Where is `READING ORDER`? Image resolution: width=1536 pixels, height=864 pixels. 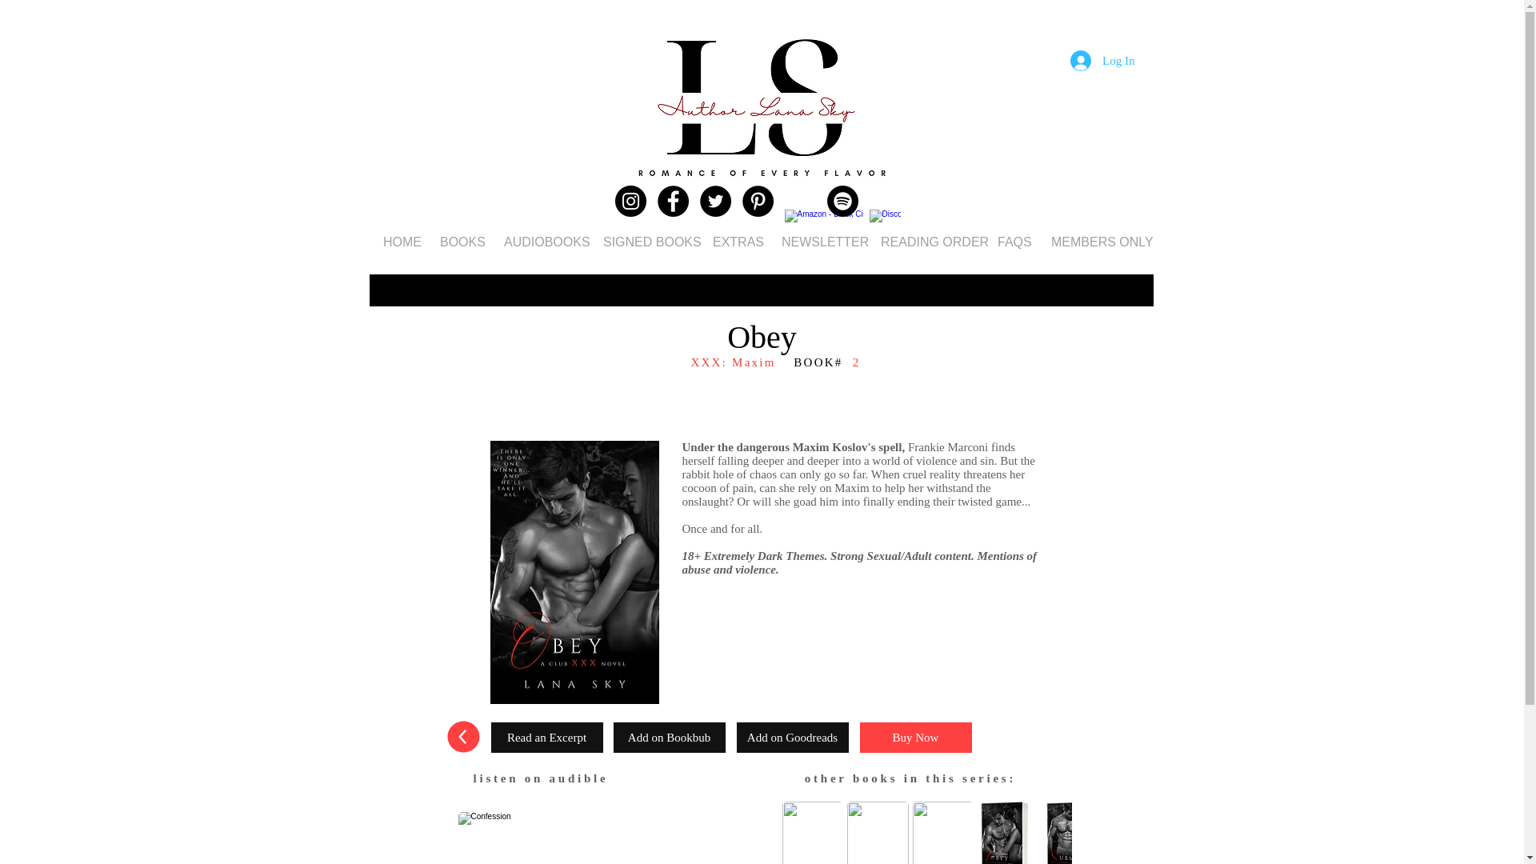
READING ORDER is located at coordinates (927, 242).